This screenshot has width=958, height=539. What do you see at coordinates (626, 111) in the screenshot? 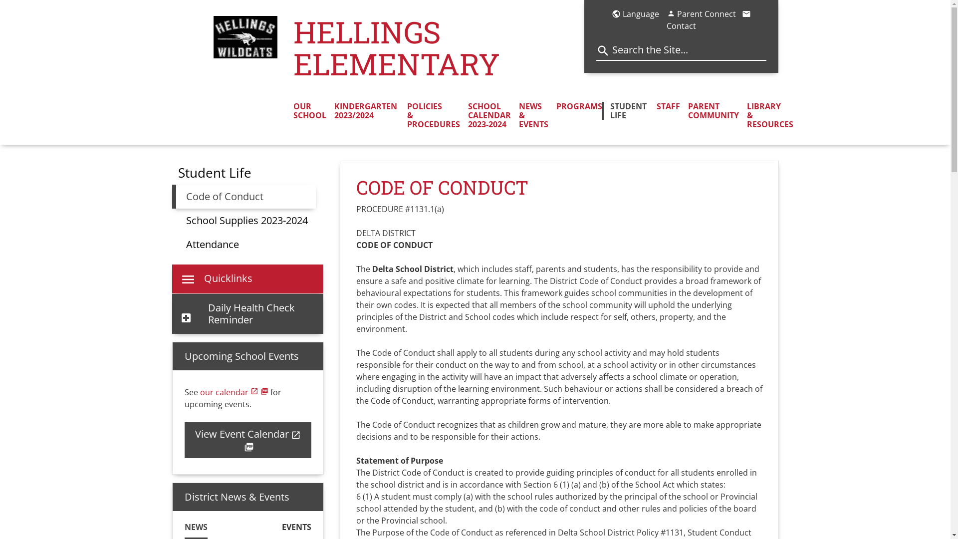
I see `STUDENT 
LIFE` at bounding box center [626, 111].